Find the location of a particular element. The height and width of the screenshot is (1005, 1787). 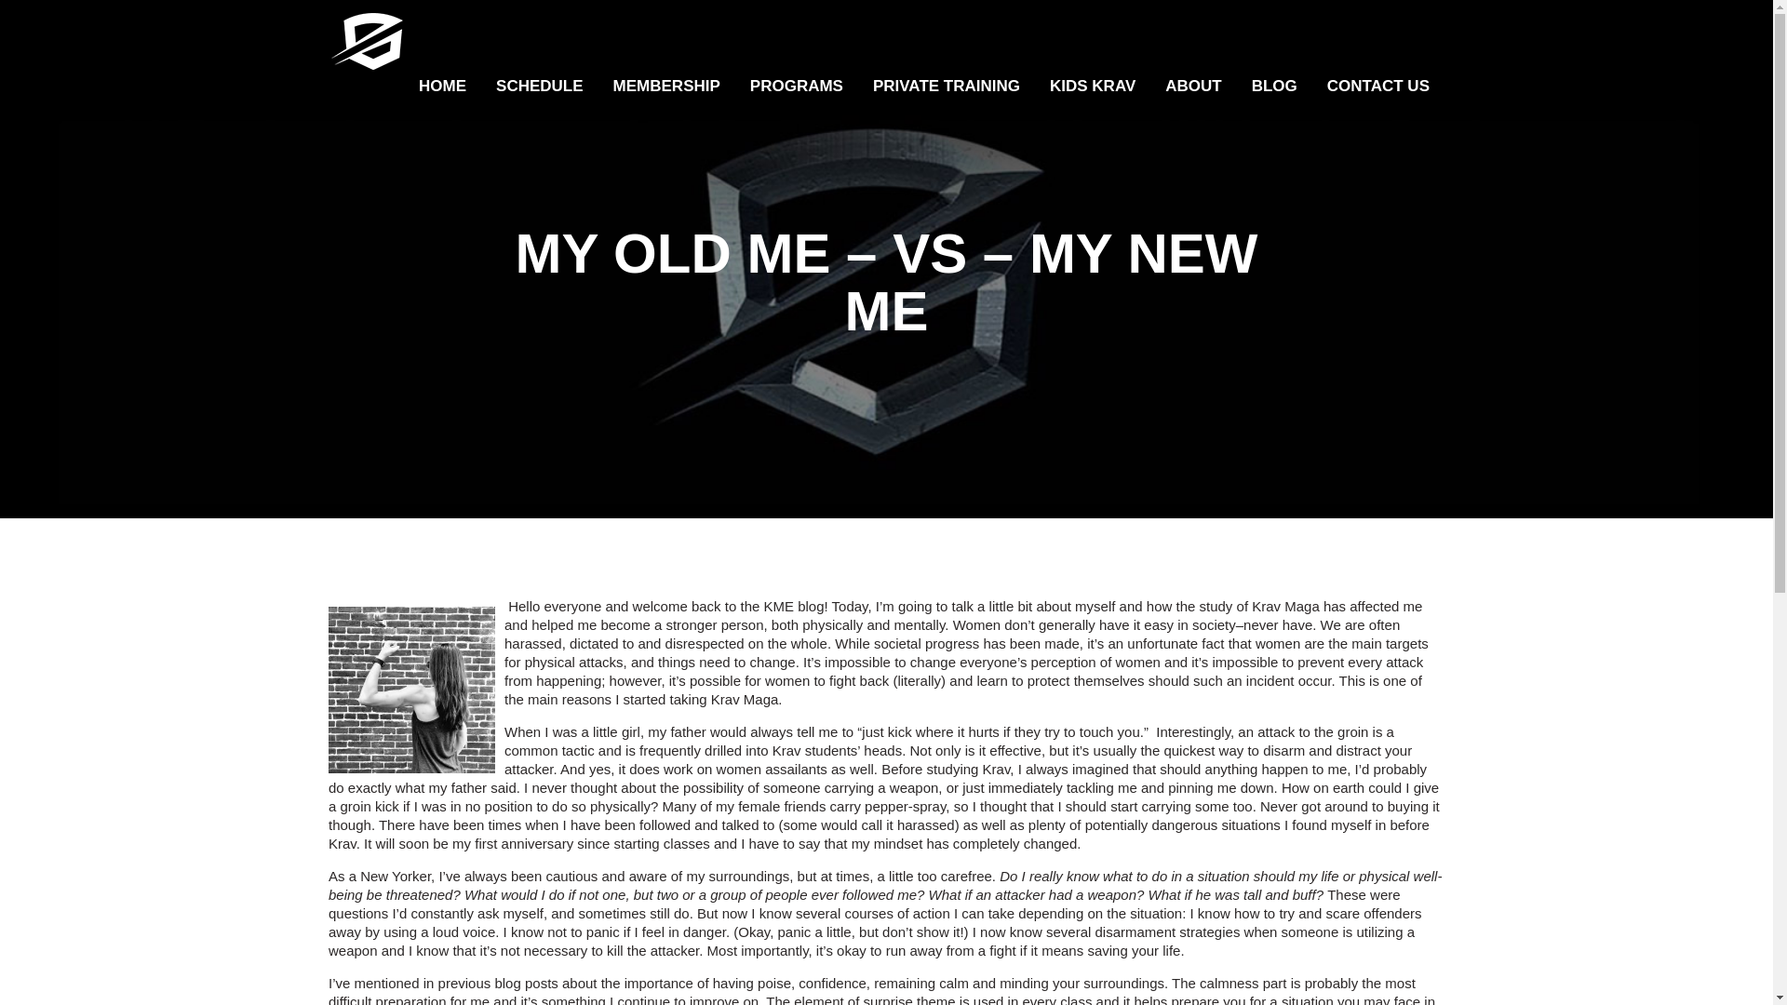

PRIVATE TRAINING is located at coordinates (946, 86).